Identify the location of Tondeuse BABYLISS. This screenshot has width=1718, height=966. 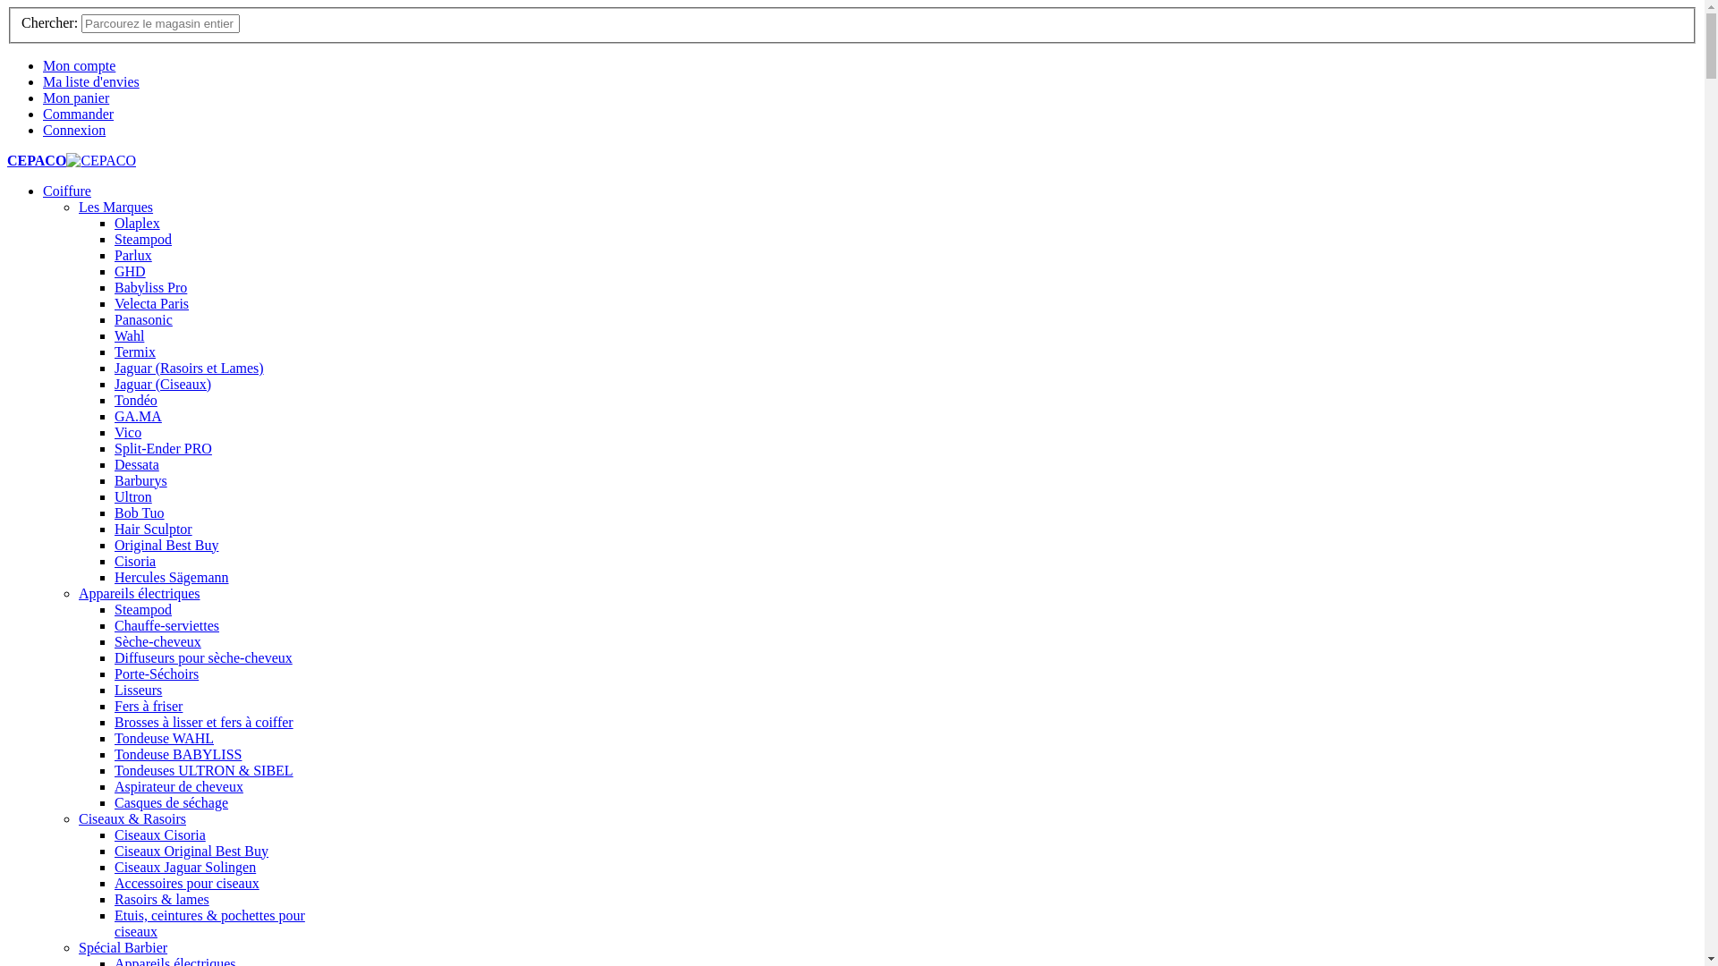
(178, 755).